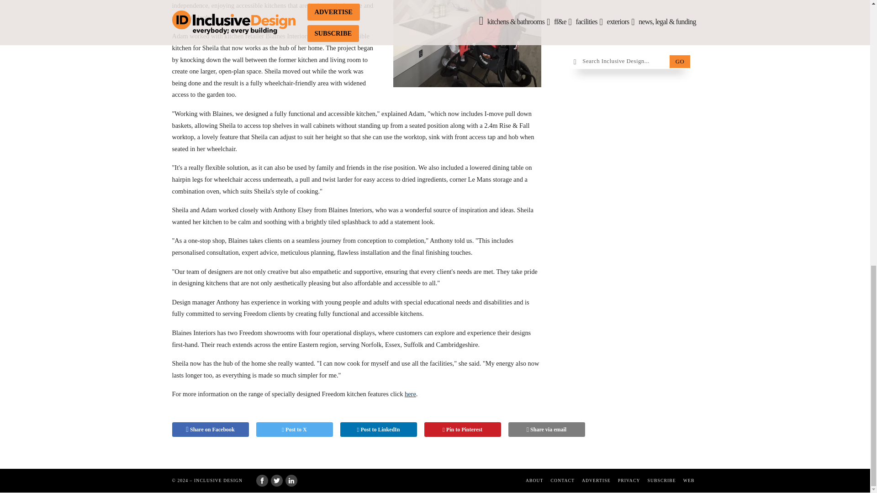 The height and width of the screenshot is (493, 877). What do you see at coordinates (410, 393) in the screenshot?
I see `here` at bounding box center [410, 393].